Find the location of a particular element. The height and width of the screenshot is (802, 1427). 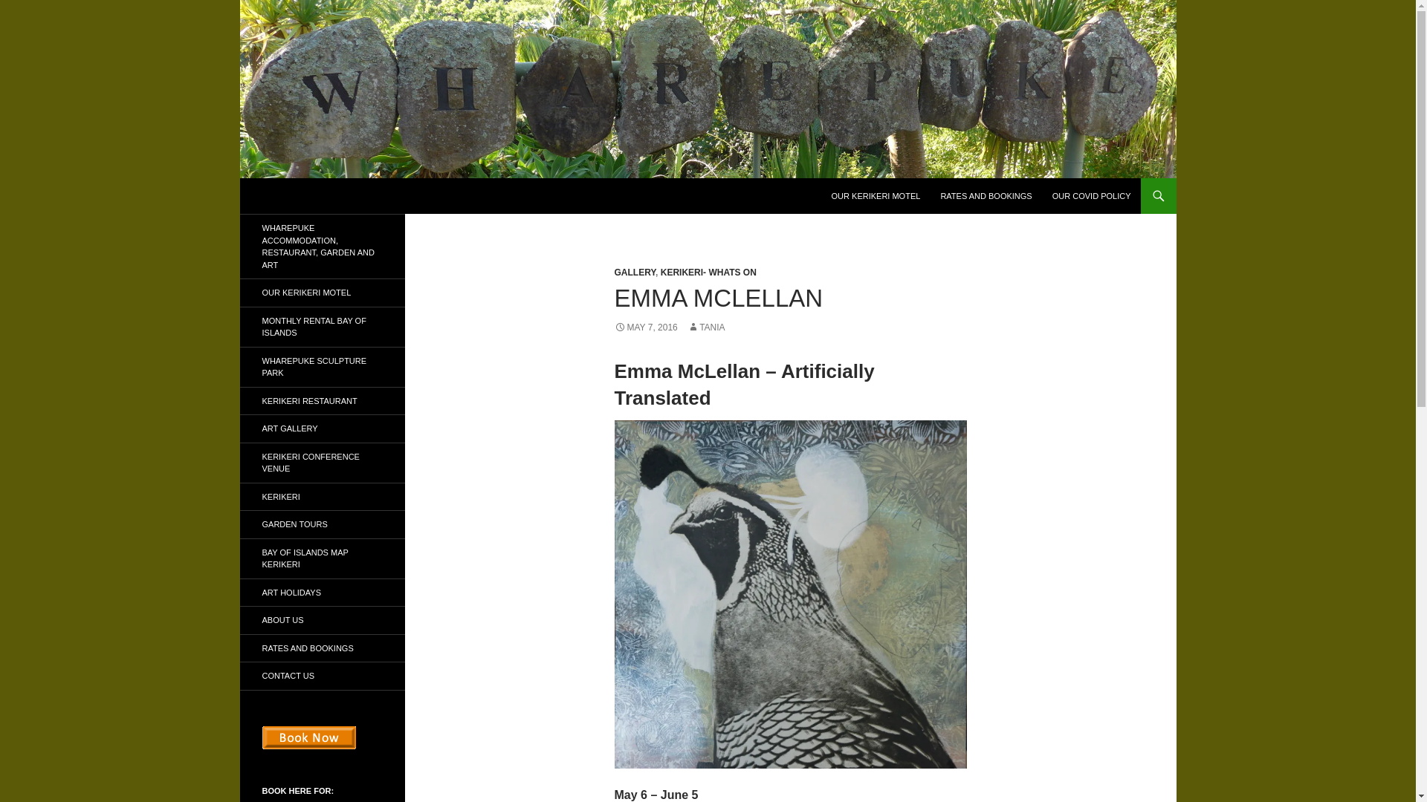

WHAREPUKE SCULPTURE PARK is located at coordinates (321, 367).